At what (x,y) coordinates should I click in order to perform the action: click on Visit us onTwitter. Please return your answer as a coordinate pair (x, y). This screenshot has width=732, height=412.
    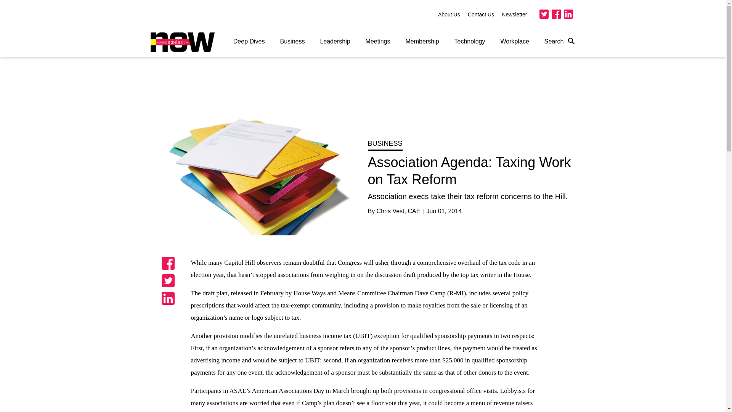
    Looking at the image, I should click on (544, 14).